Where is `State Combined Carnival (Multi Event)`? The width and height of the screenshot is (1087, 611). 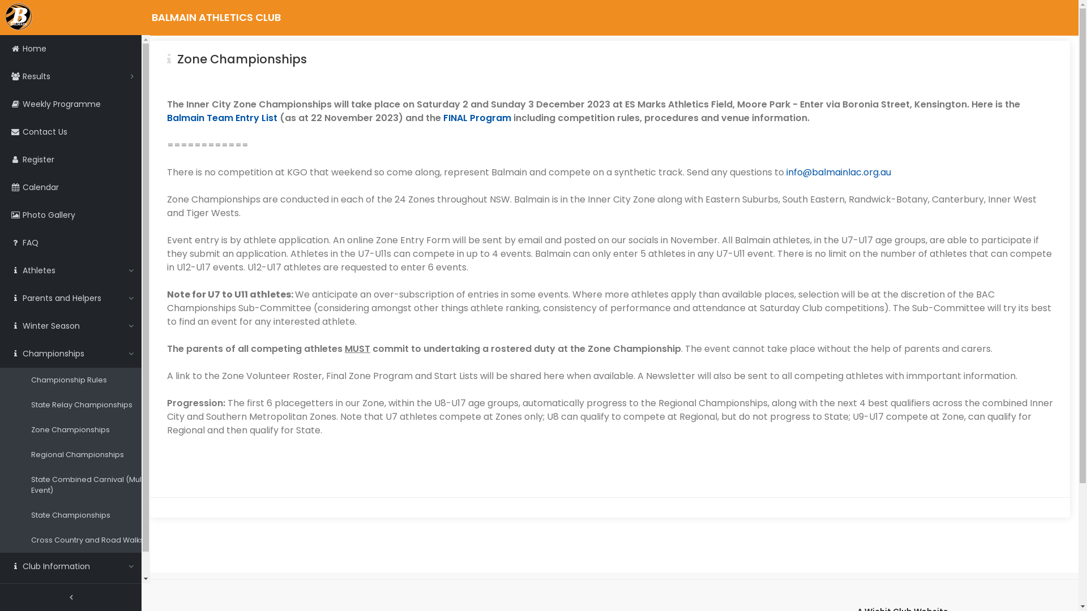
State Combined Carnival (Multi Event) is located at coordinates (82, 485).